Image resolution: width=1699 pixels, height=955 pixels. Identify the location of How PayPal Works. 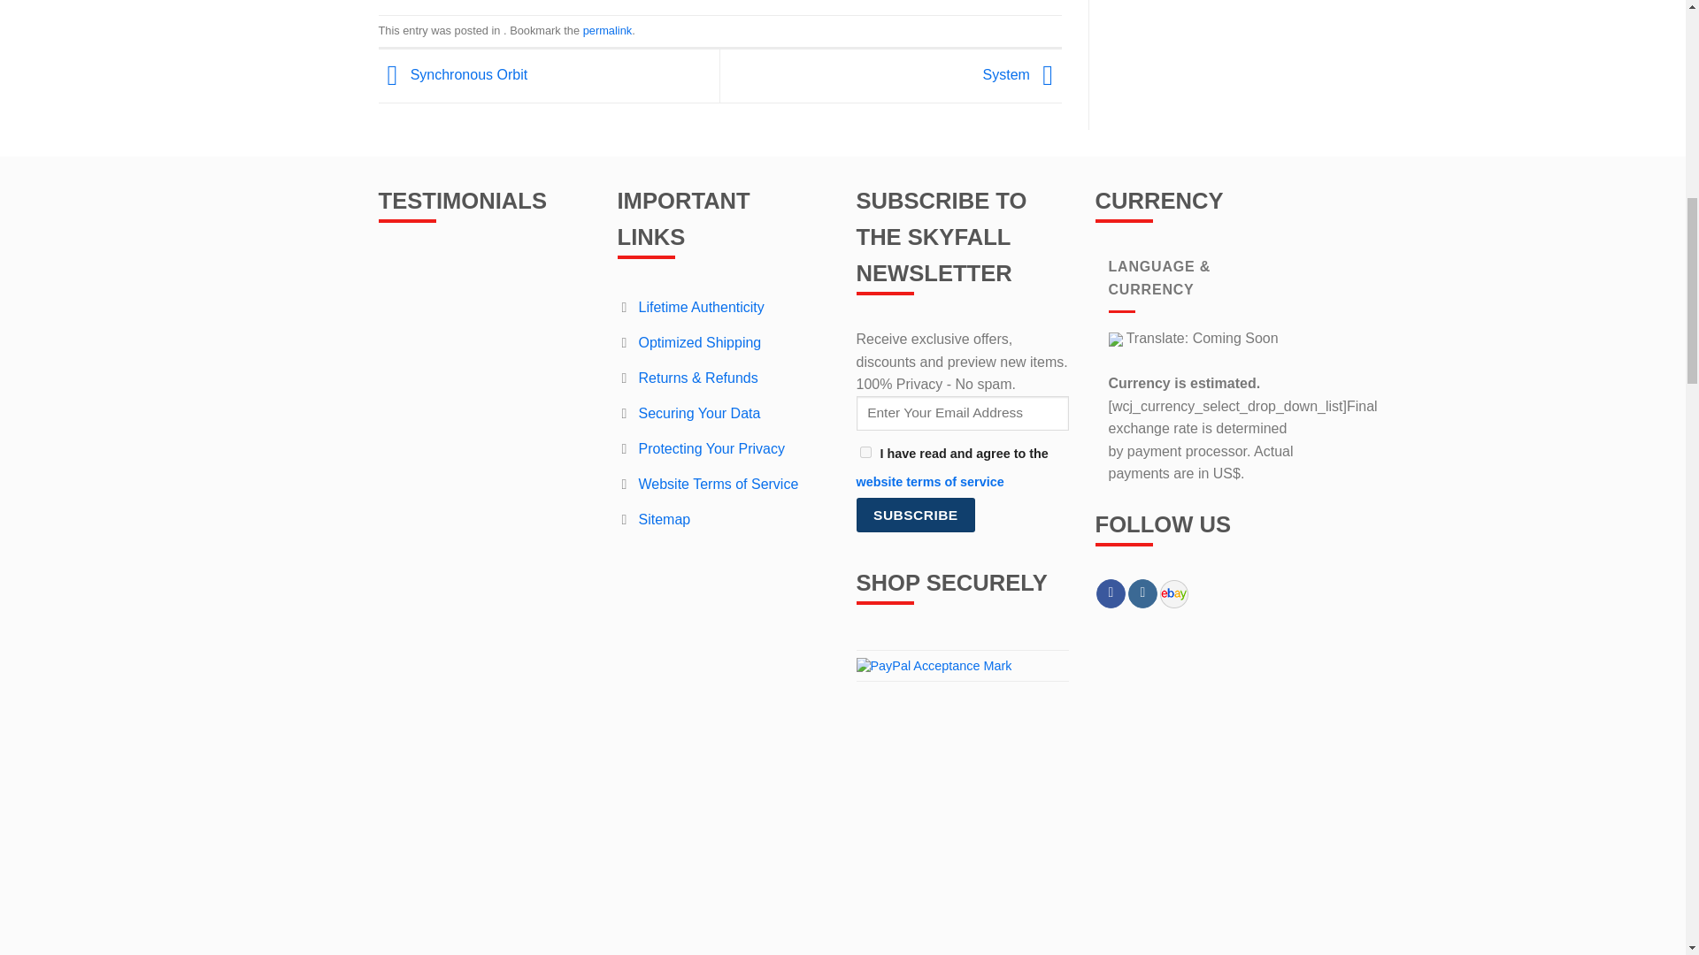
(934, 920).